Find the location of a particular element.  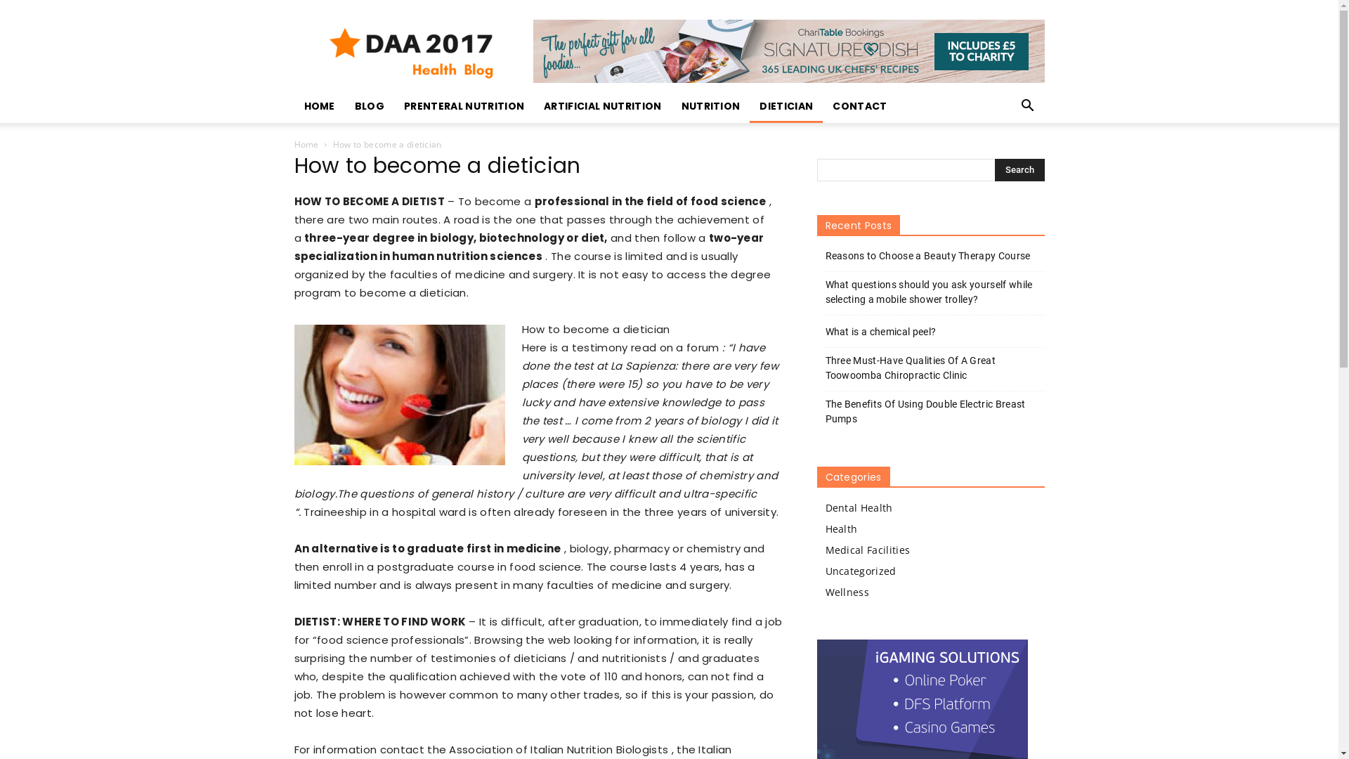

Uncategorized is located at coordinates (860, 571).